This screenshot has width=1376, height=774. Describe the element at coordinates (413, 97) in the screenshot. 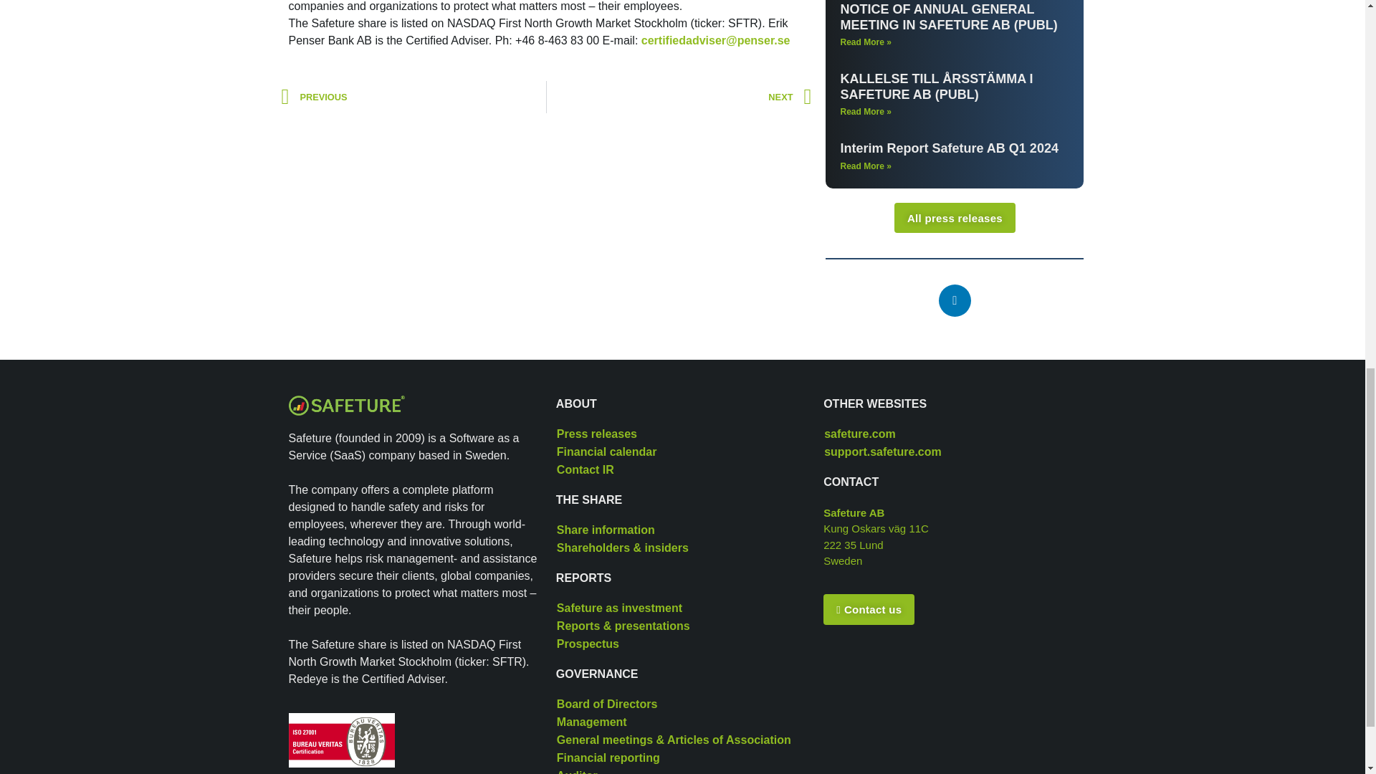

I see `PREVIOUS` at that location.